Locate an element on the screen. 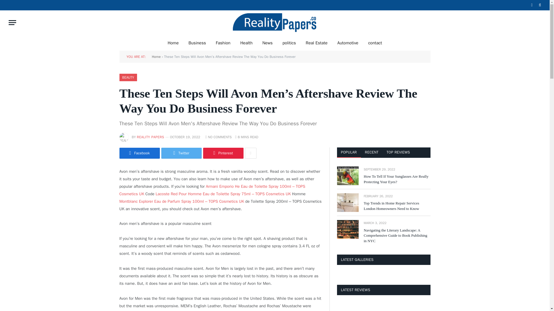  REALITY PAPERS is located at coordinates (150, 137).